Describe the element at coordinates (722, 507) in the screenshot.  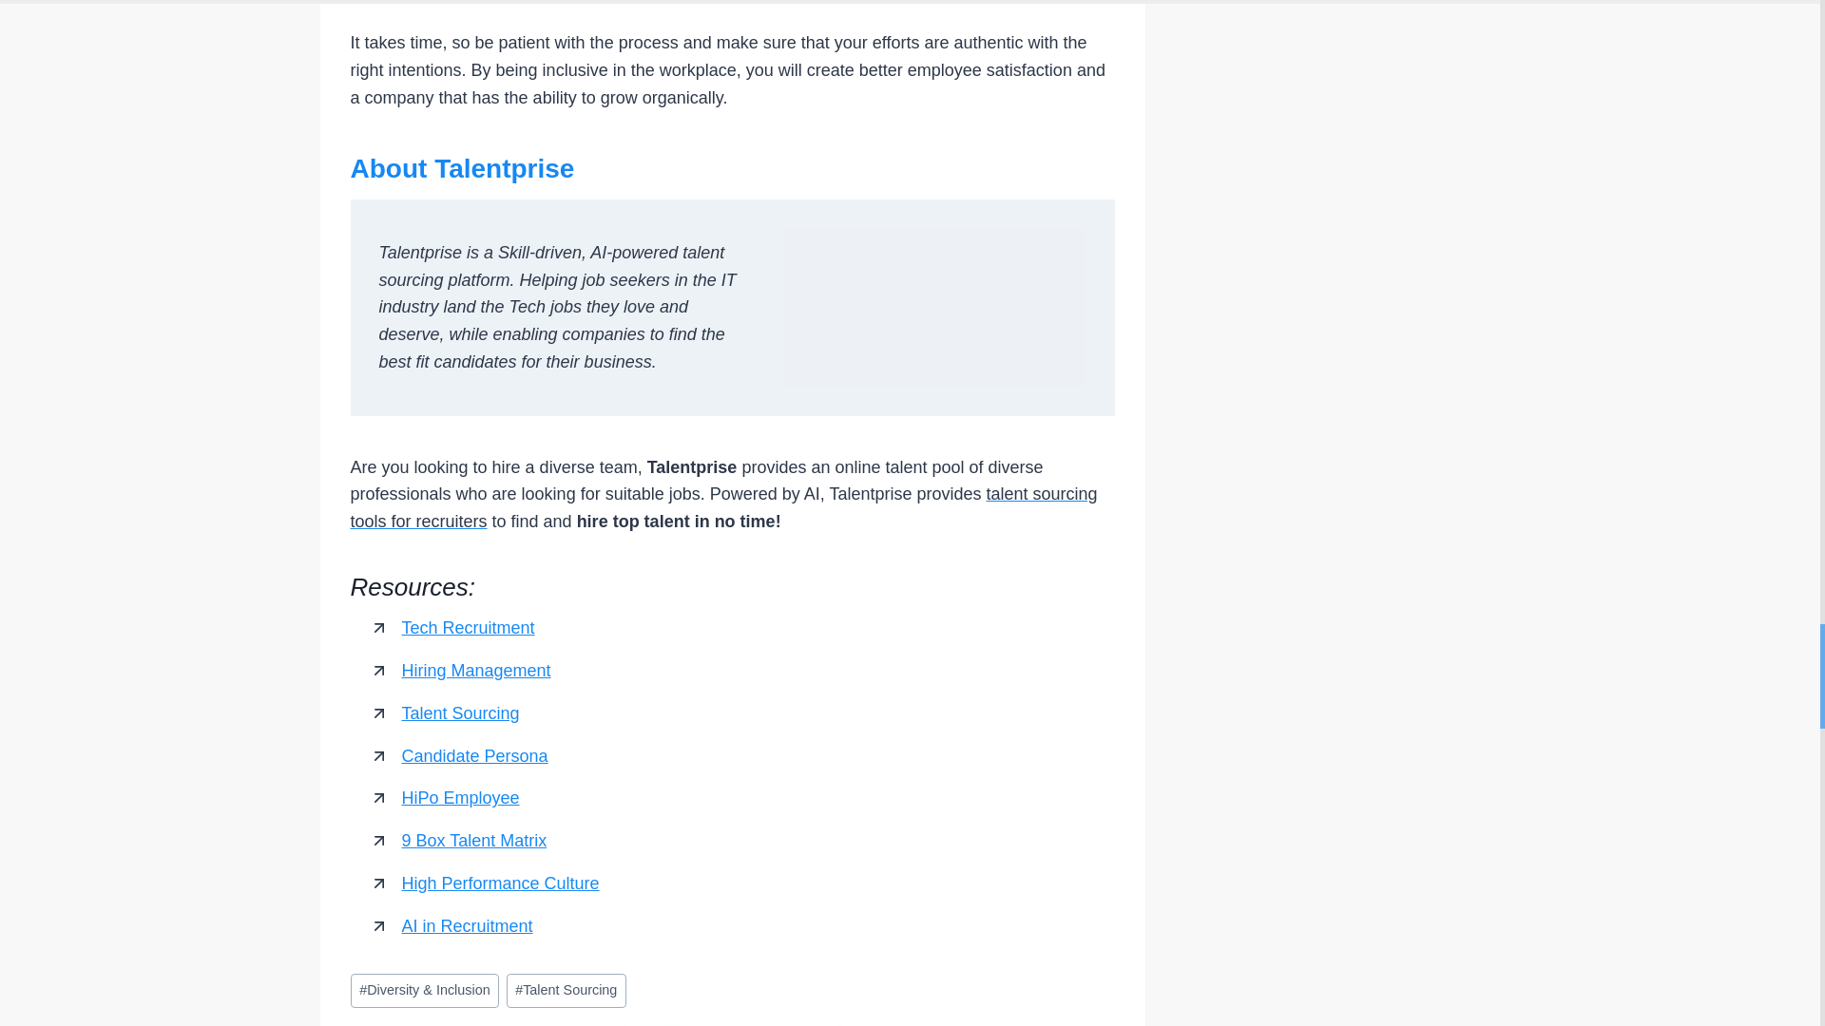
I see `talent sourcing tools for recruiters` at that location.